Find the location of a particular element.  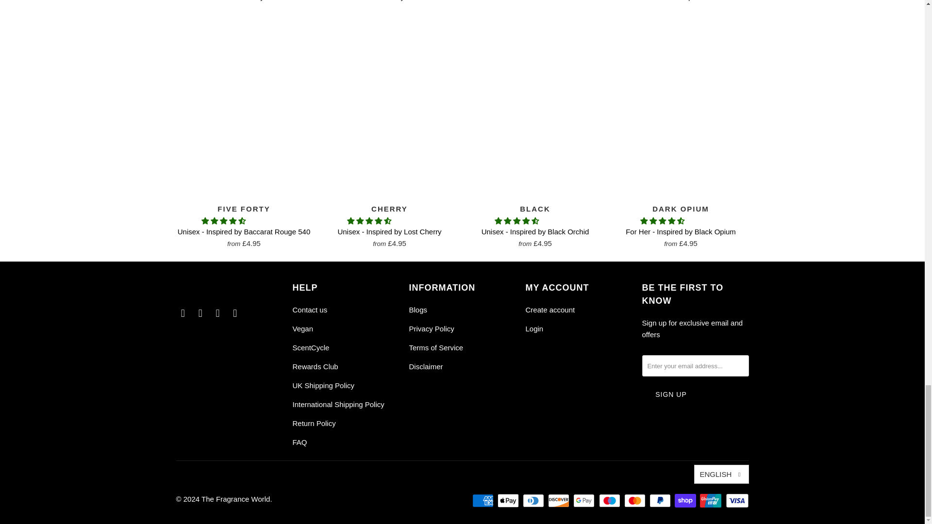

The Fragrance World on LinkedIn is located at coordinates (217, 313).